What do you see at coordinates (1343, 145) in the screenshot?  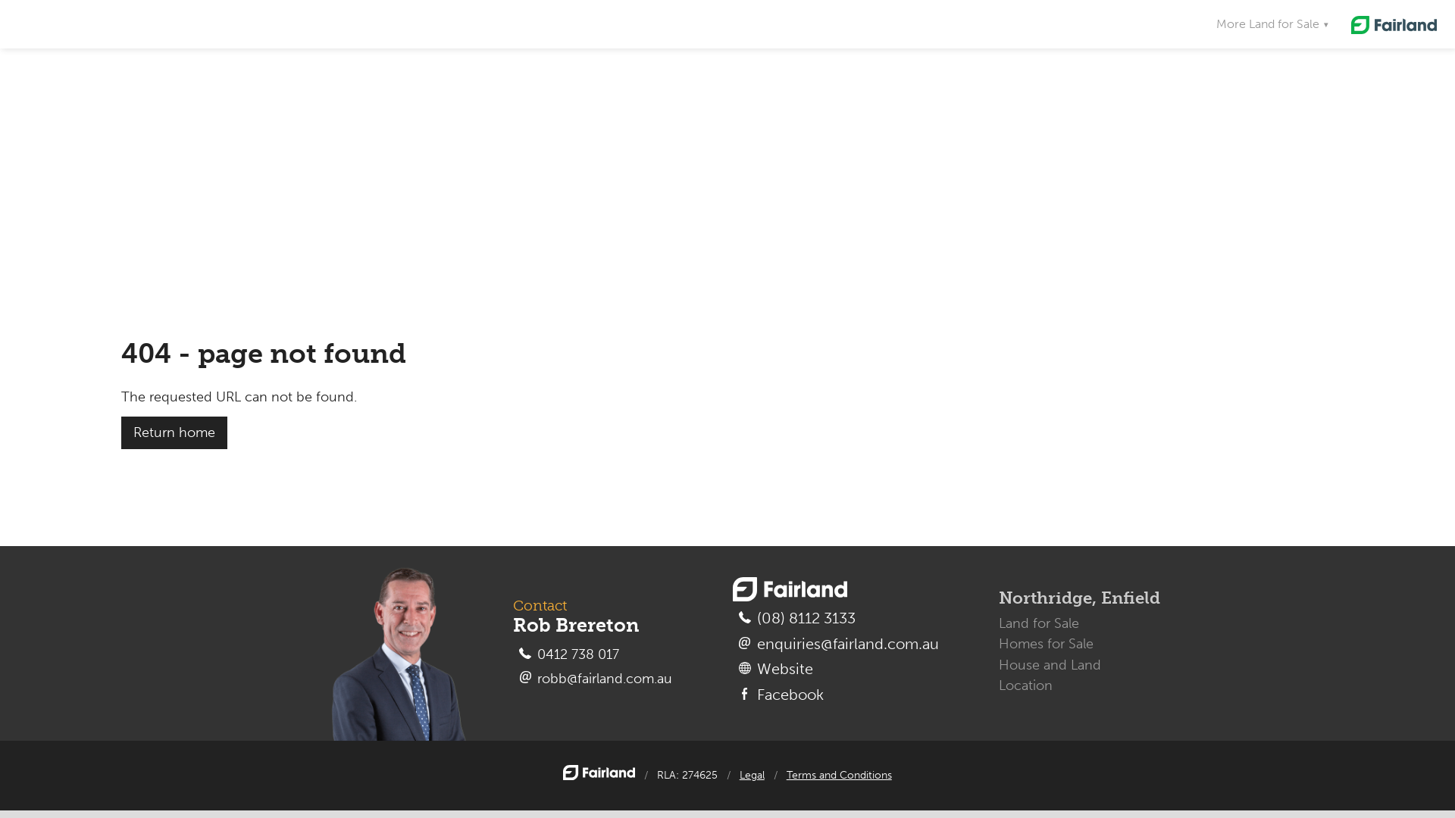 I see `Menu` at bounding box center [1343, 145].